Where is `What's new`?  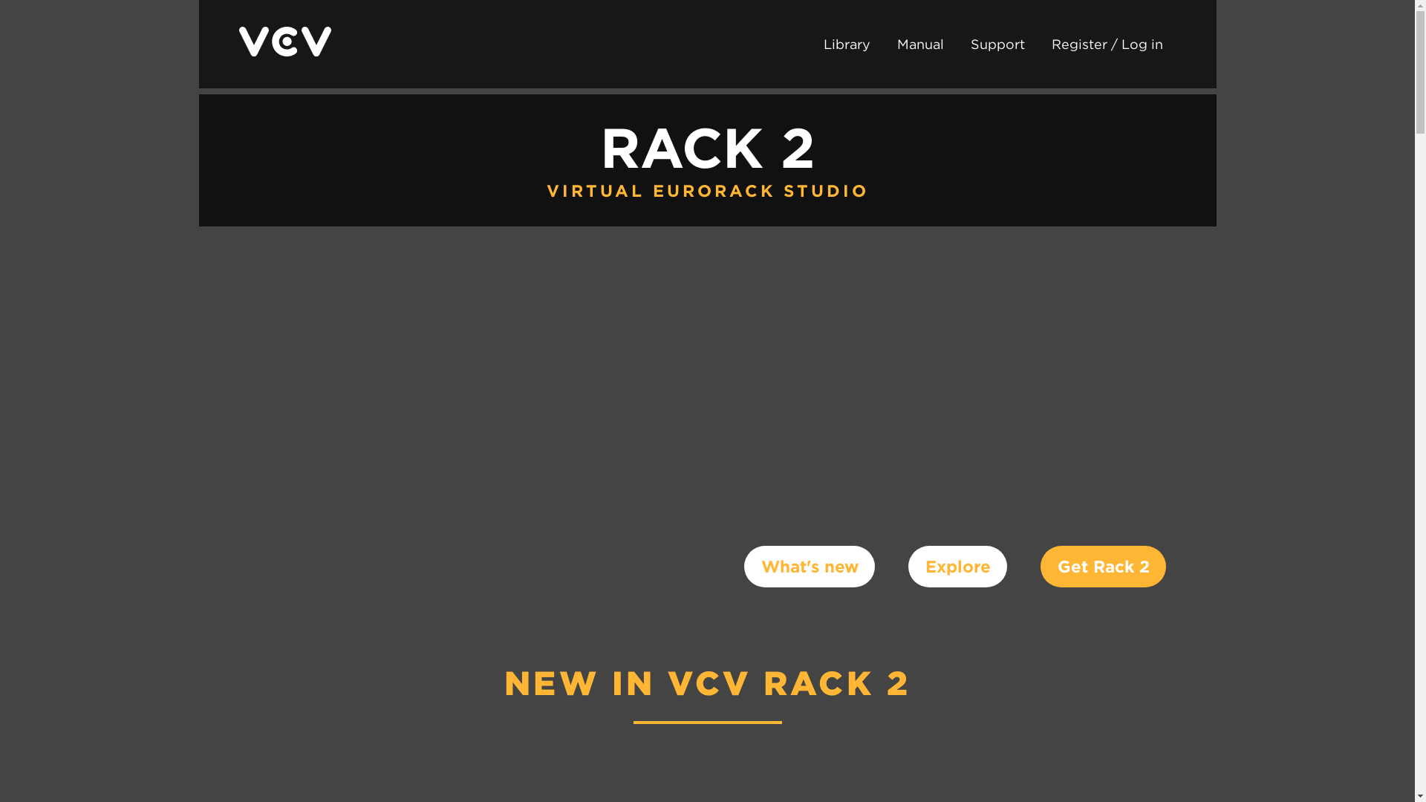
What's new is located at coordinates (810, 566).